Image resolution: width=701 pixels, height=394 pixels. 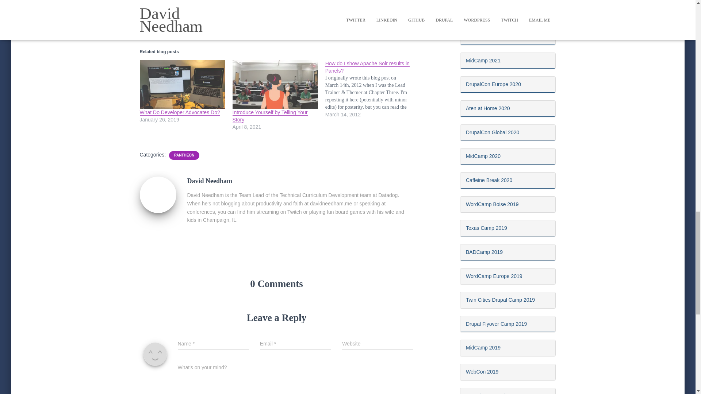 What do you see at coordinates (145, 22) in the screenshot?
I see `Click to share on Twitter` at bounding box center [145, 22].